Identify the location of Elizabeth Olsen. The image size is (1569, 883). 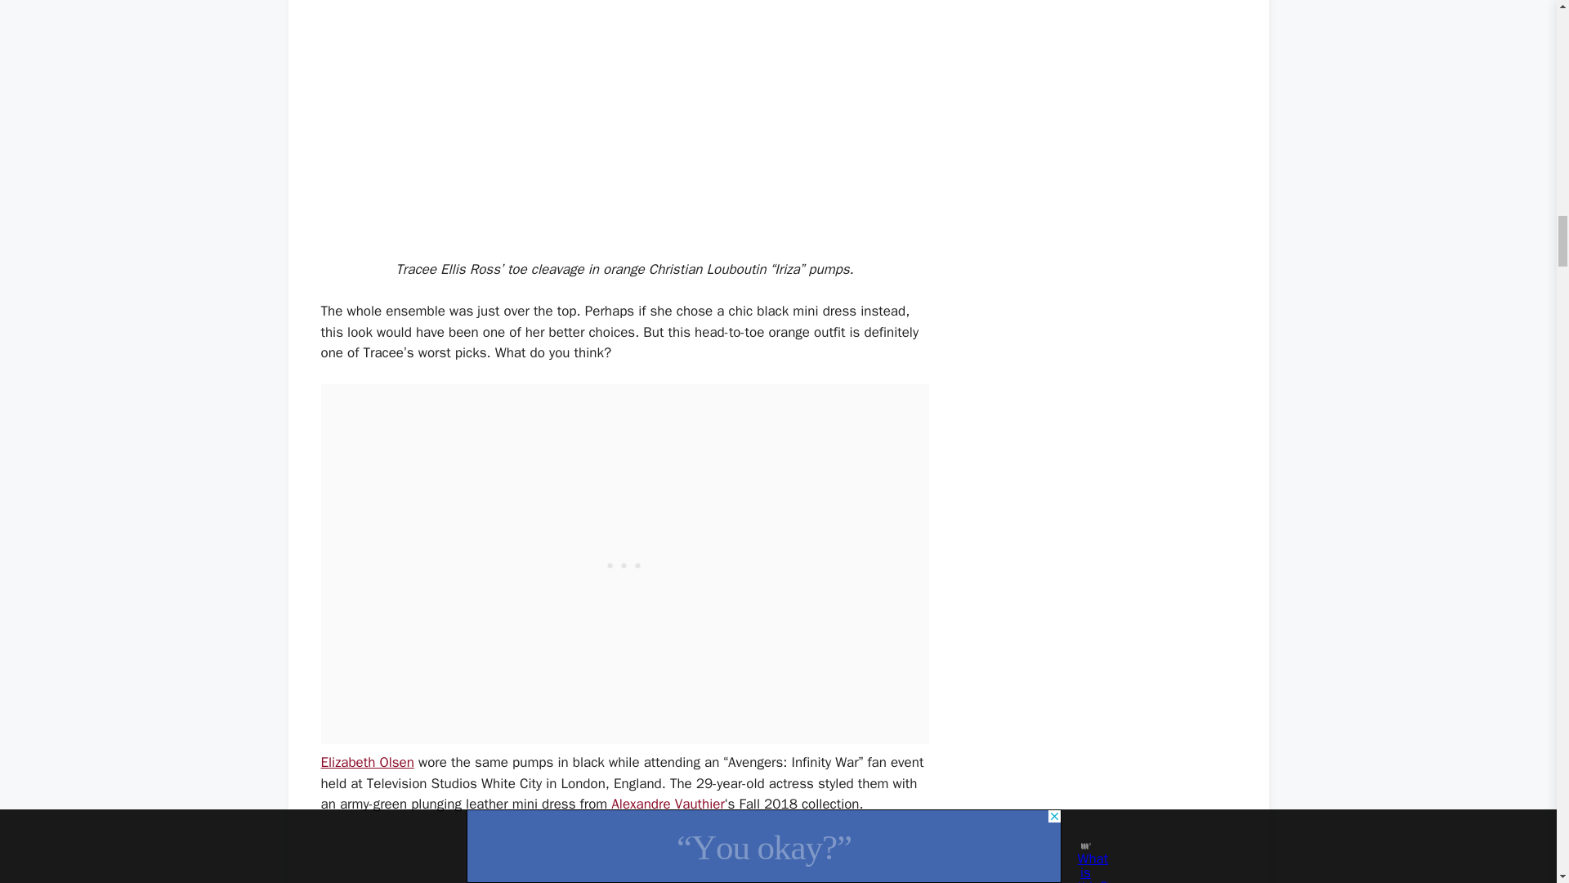
(366, 762).